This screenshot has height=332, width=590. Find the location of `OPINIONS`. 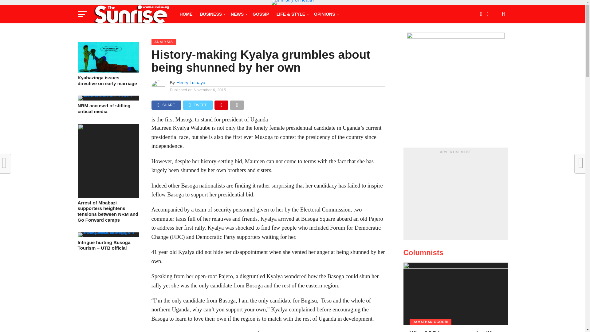

OPINIONS is located at coordinates (325, 14).